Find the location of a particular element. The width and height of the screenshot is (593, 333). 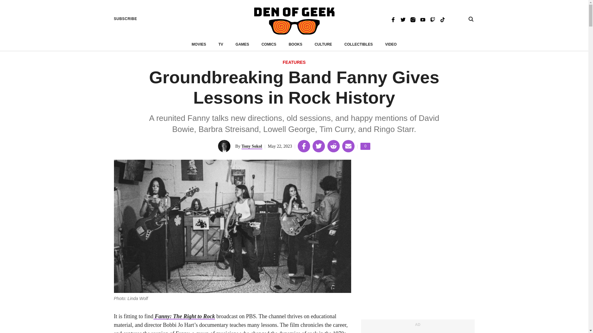

TikTok is located at coordinates (413, 19).